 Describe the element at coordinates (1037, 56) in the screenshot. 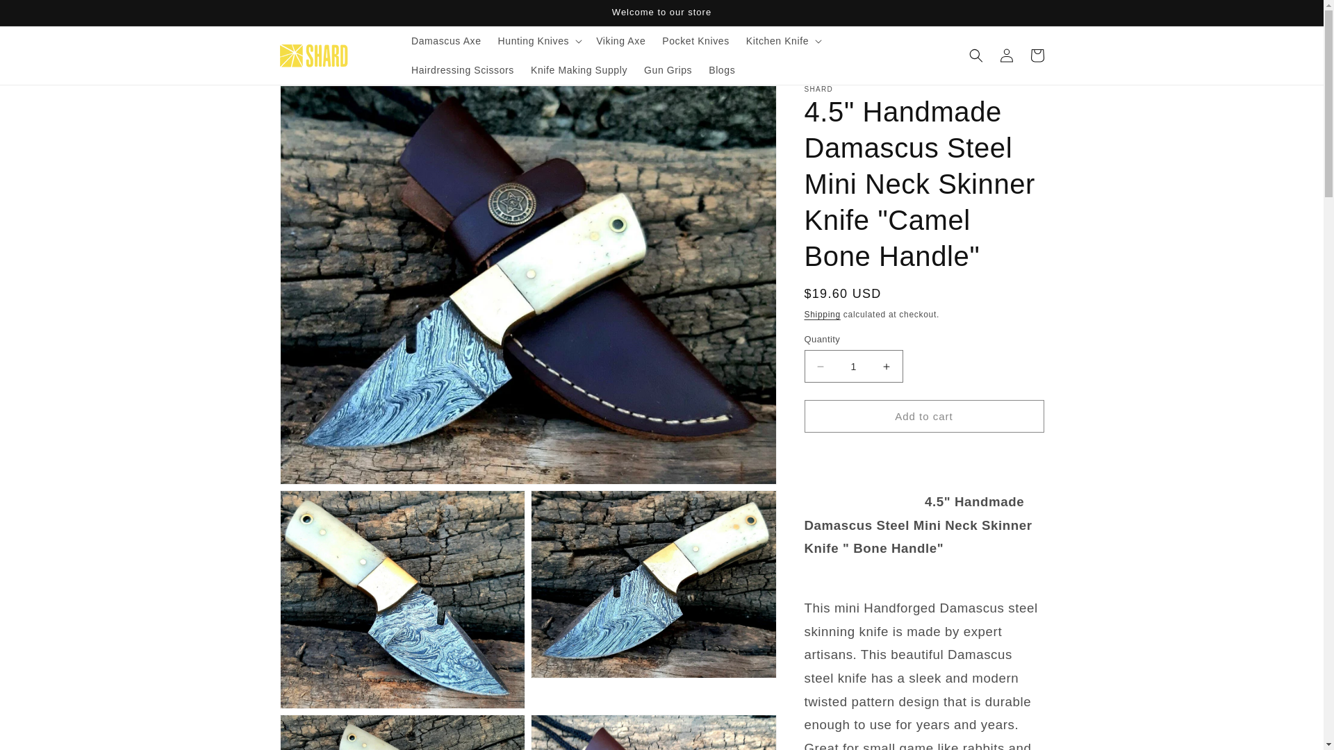

I see `Cart` at that location.